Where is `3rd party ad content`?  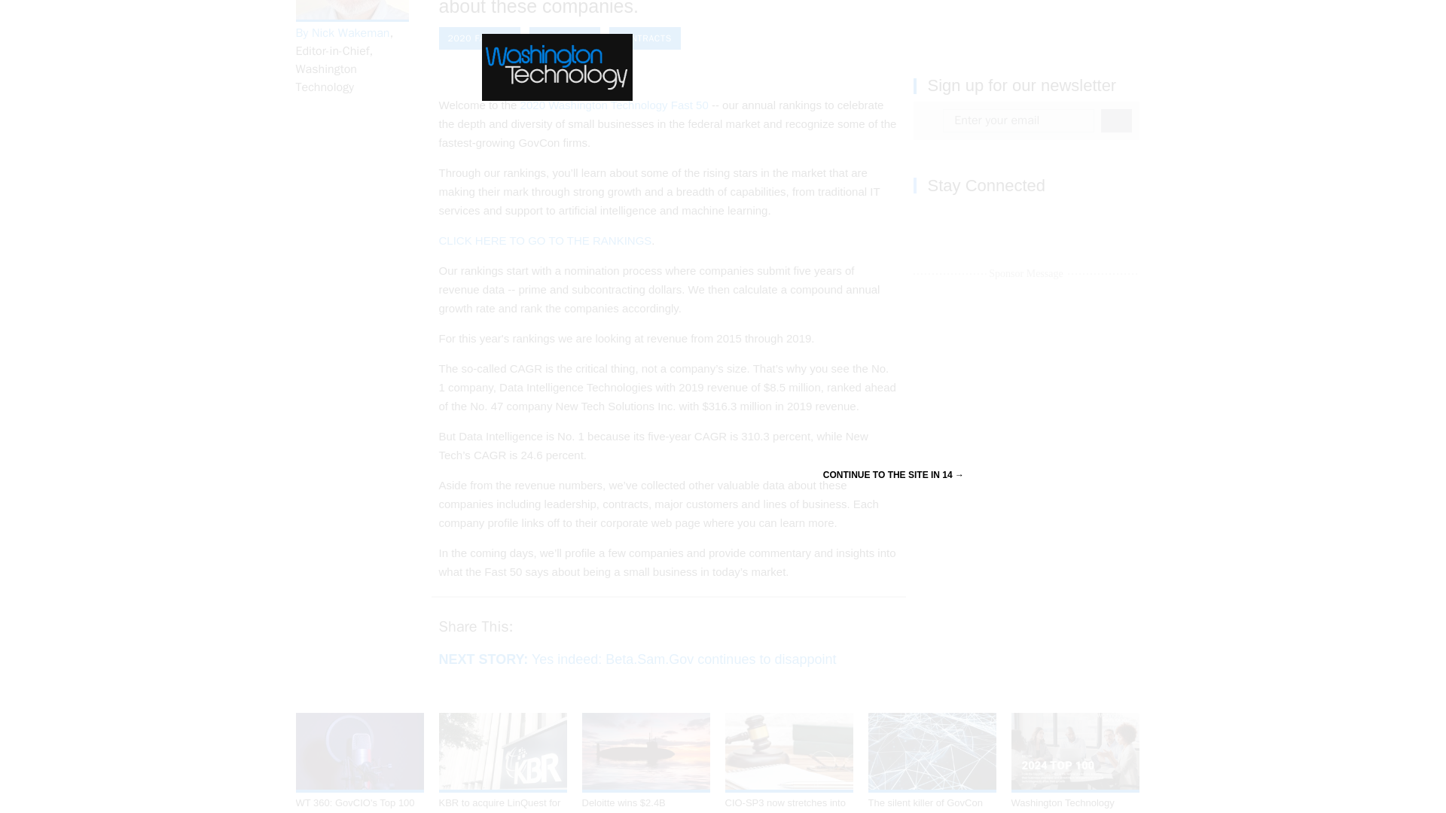
3rd party ad content is located at coordinates (1026, 20).